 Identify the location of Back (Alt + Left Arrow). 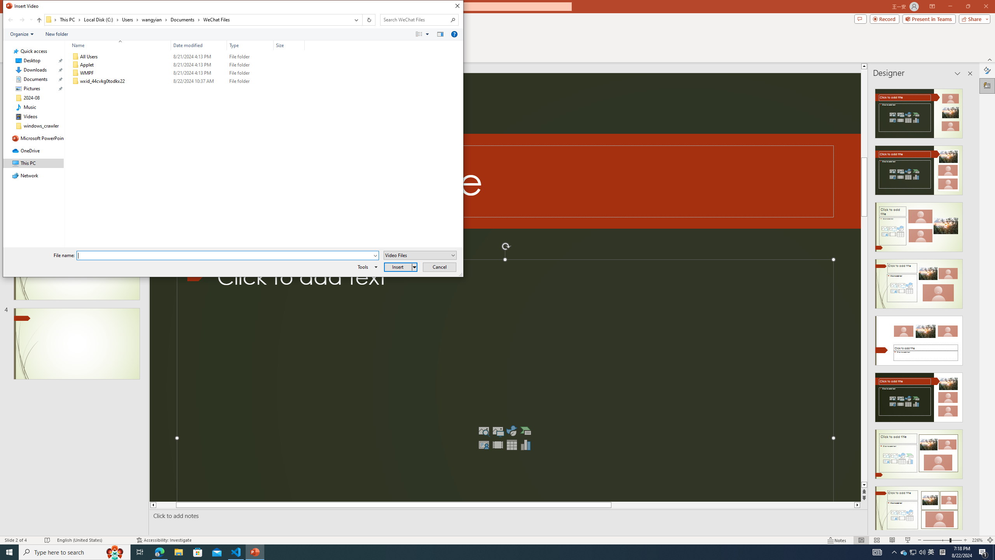
(10, 20).